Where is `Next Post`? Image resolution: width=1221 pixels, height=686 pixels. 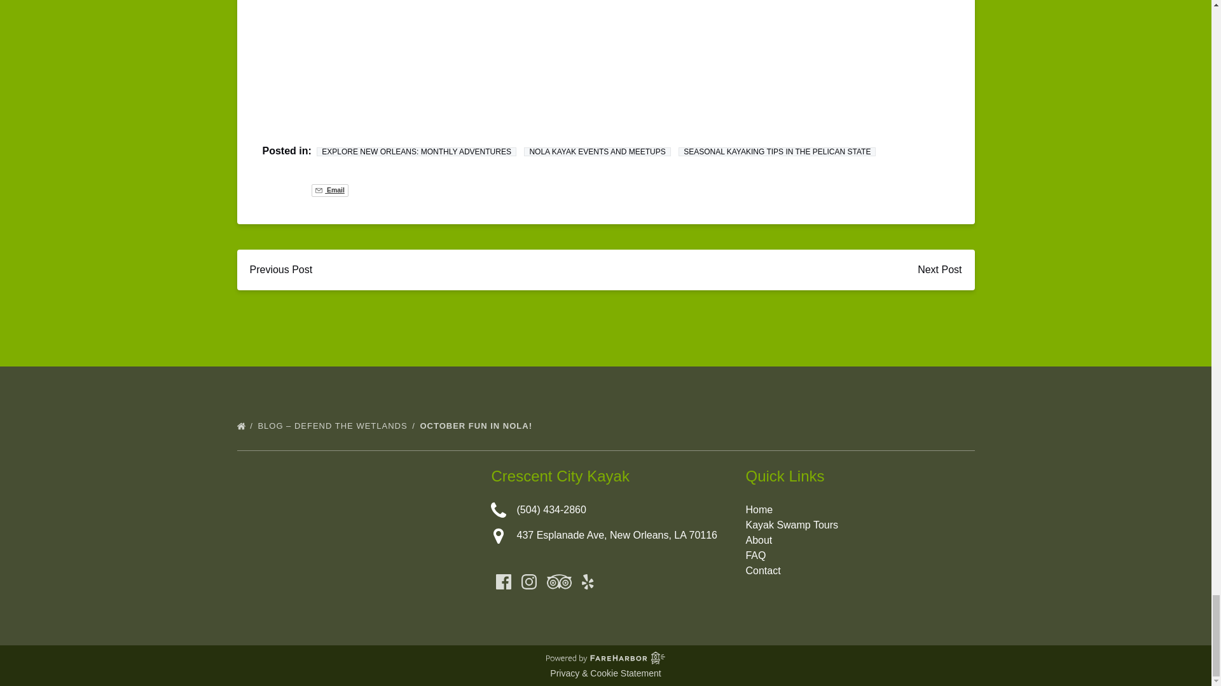
Next Post is located at coordinates (939, 269).